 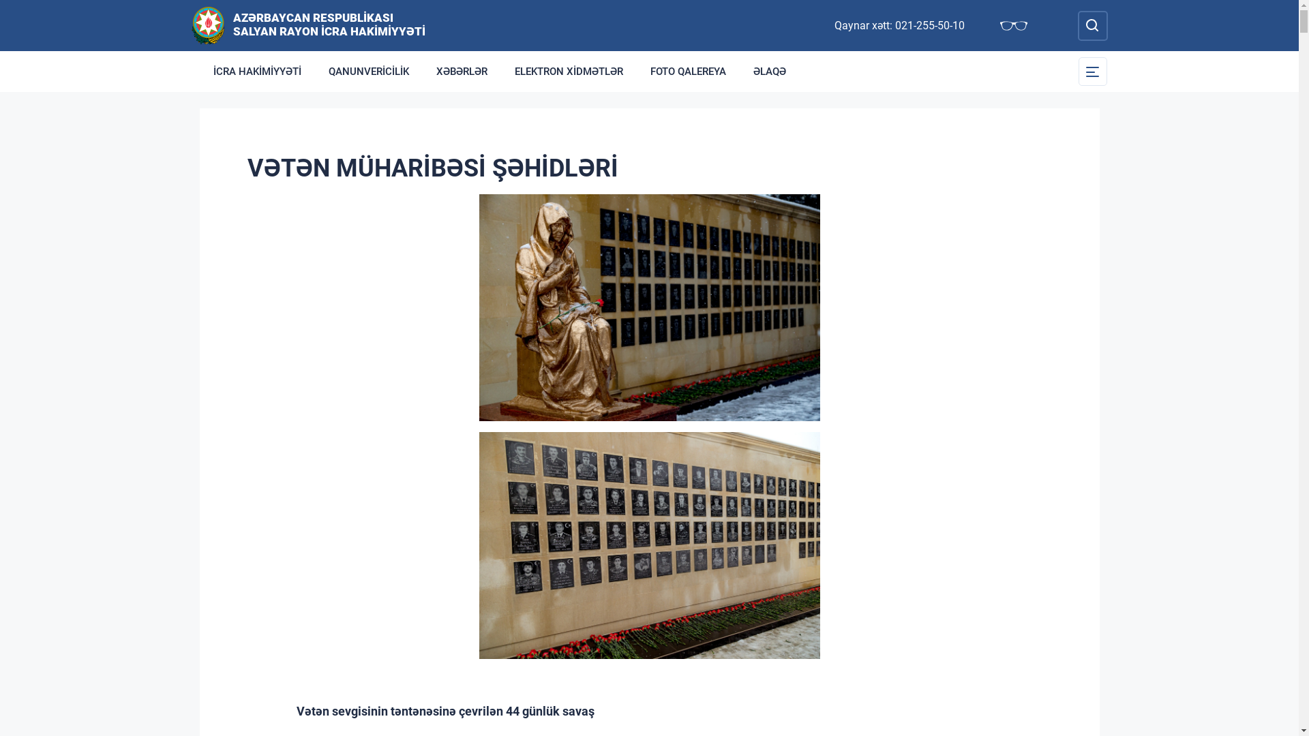 What do you see at coordinates (369, 72) in the screenshot?
I see `QANUNVERICILIK` at bounding box center [369, 72].